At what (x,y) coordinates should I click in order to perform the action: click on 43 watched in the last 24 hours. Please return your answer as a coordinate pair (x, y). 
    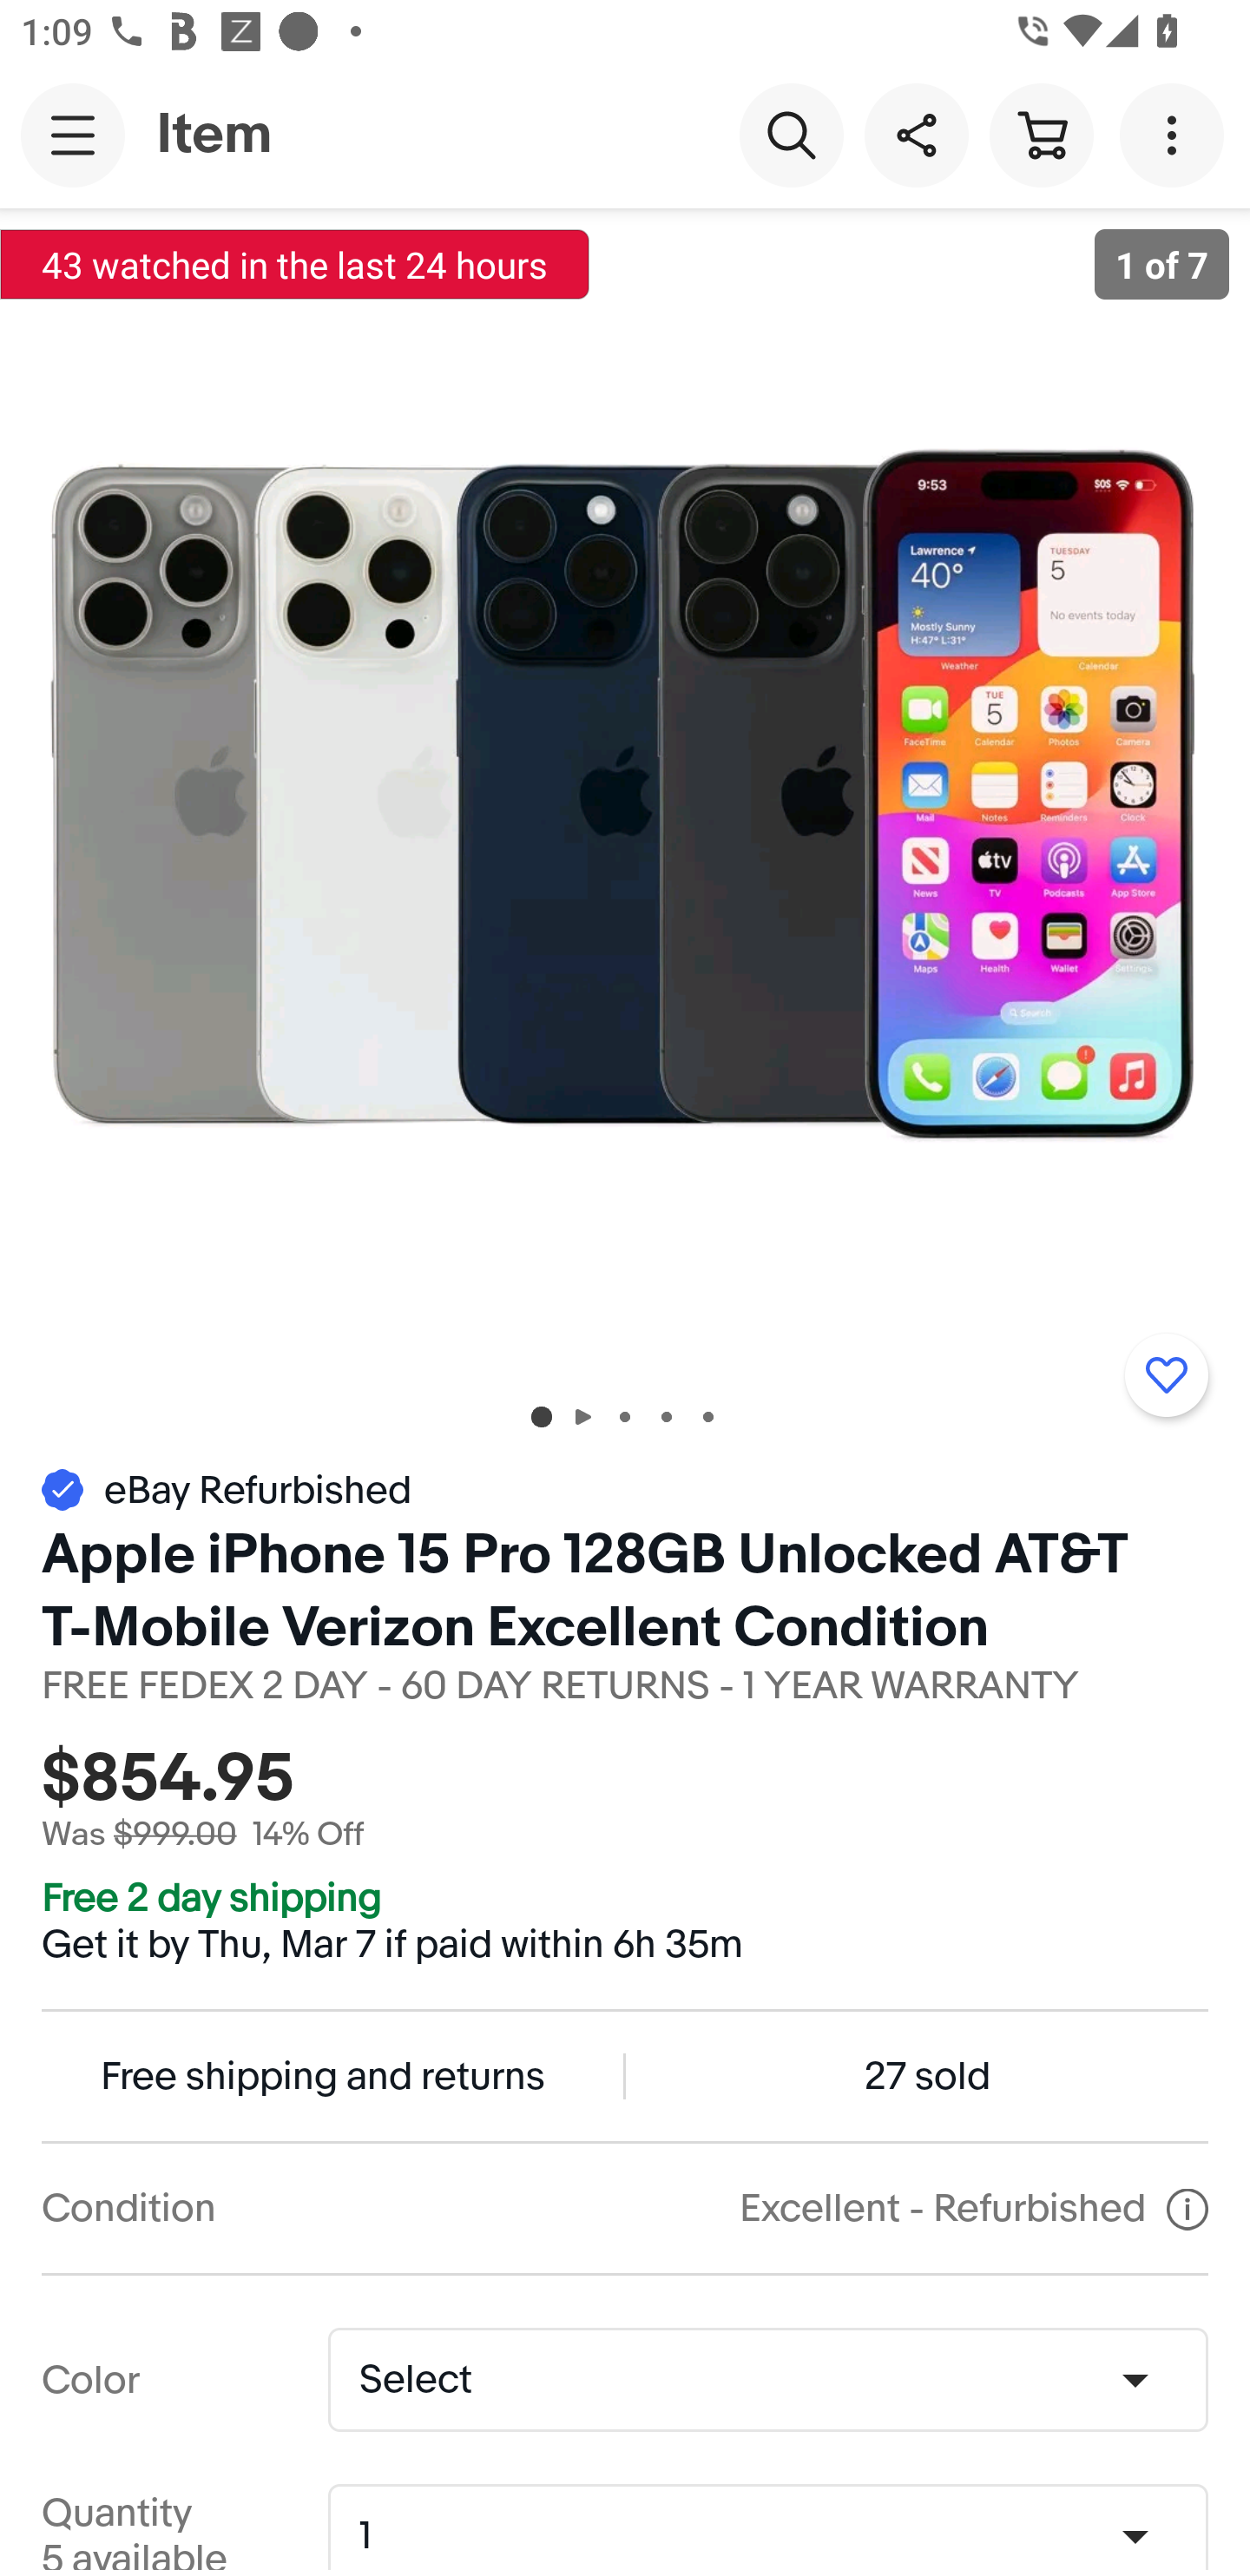
    Looking at the image, I should click on (295, 264).